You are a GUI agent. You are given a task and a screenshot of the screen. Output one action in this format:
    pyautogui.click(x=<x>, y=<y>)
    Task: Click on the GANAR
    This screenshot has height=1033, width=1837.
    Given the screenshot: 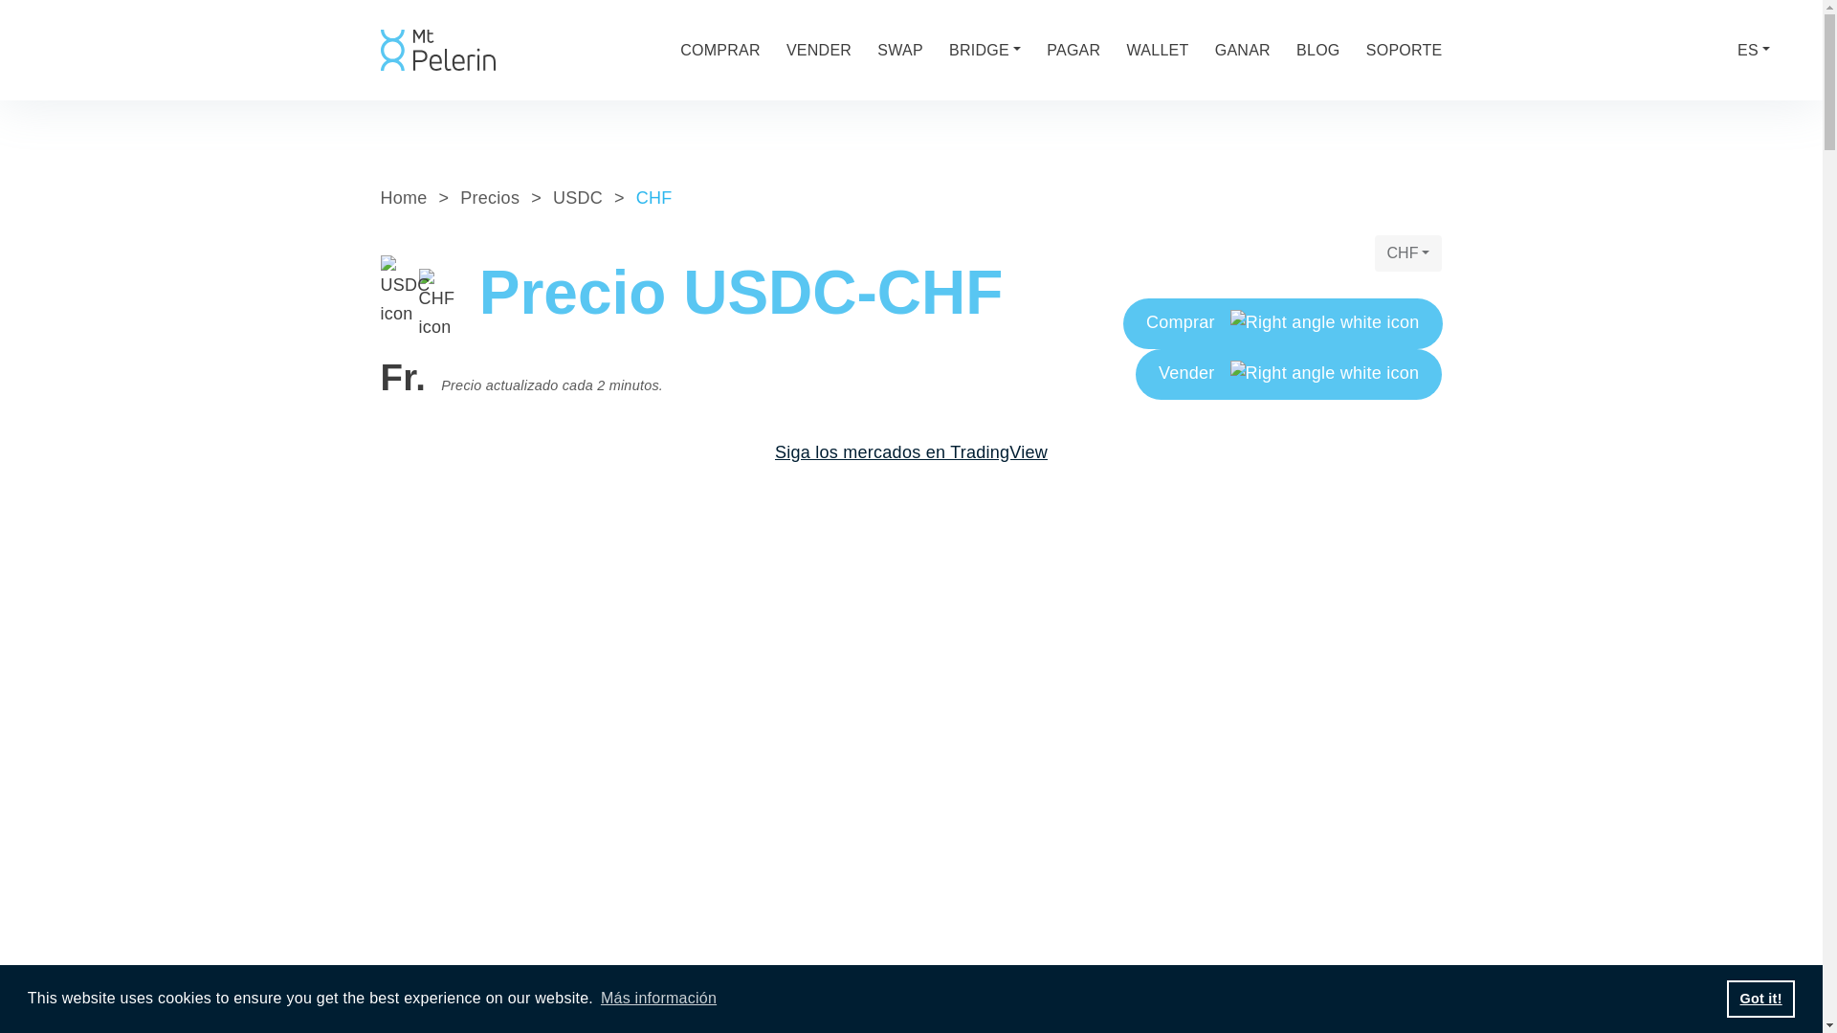 What is the action you would take?
    pyautogui.click(x=1242, y=50)
    